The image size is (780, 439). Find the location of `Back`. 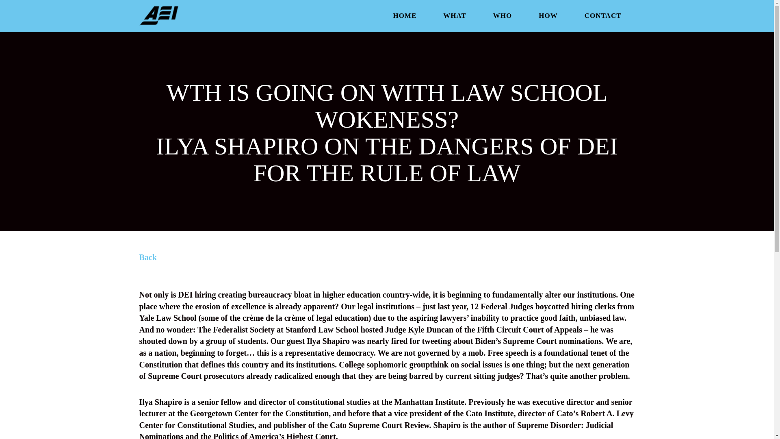

Back is located at coordinates (147, 257).